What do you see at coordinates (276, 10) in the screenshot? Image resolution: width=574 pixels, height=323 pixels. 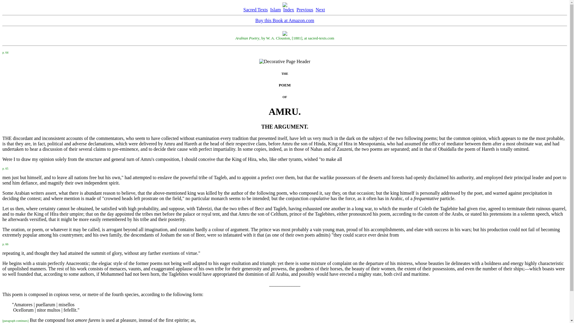 I see `Islam` at bounding box center [276, 10].